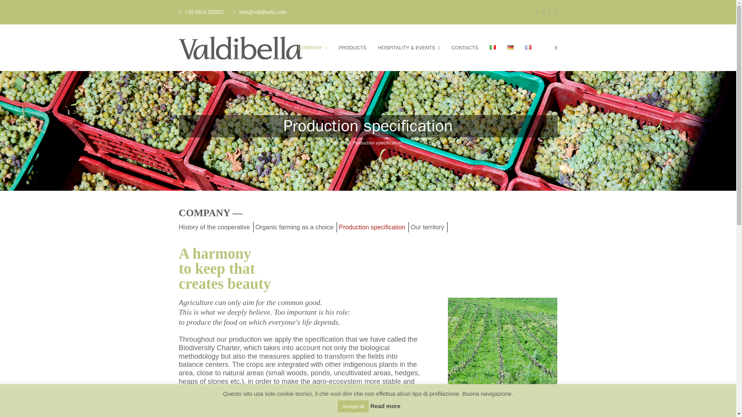  Describe the element at coordinates (374, 227) in the screenshot. I see `Production specification` at that location.